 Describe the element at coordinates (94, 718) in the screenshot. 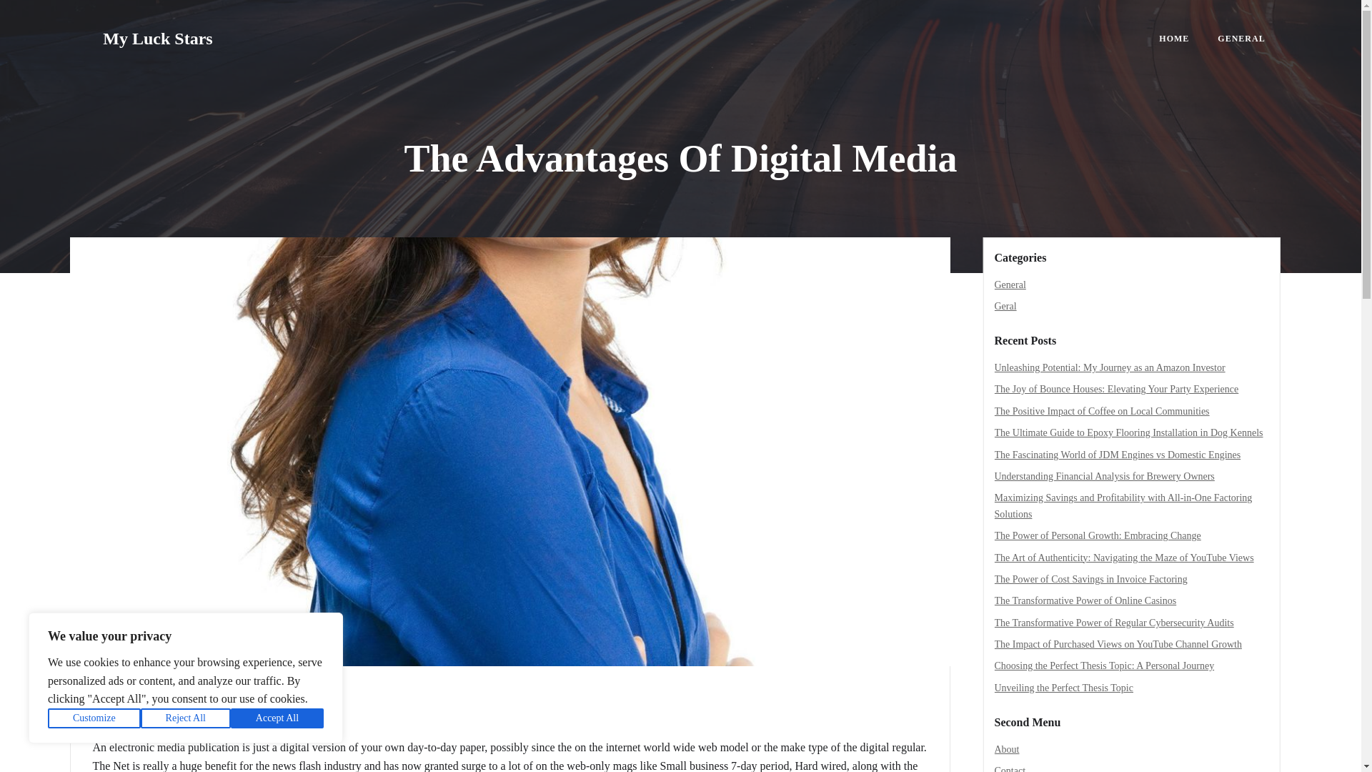

I see `Customize` at that location.